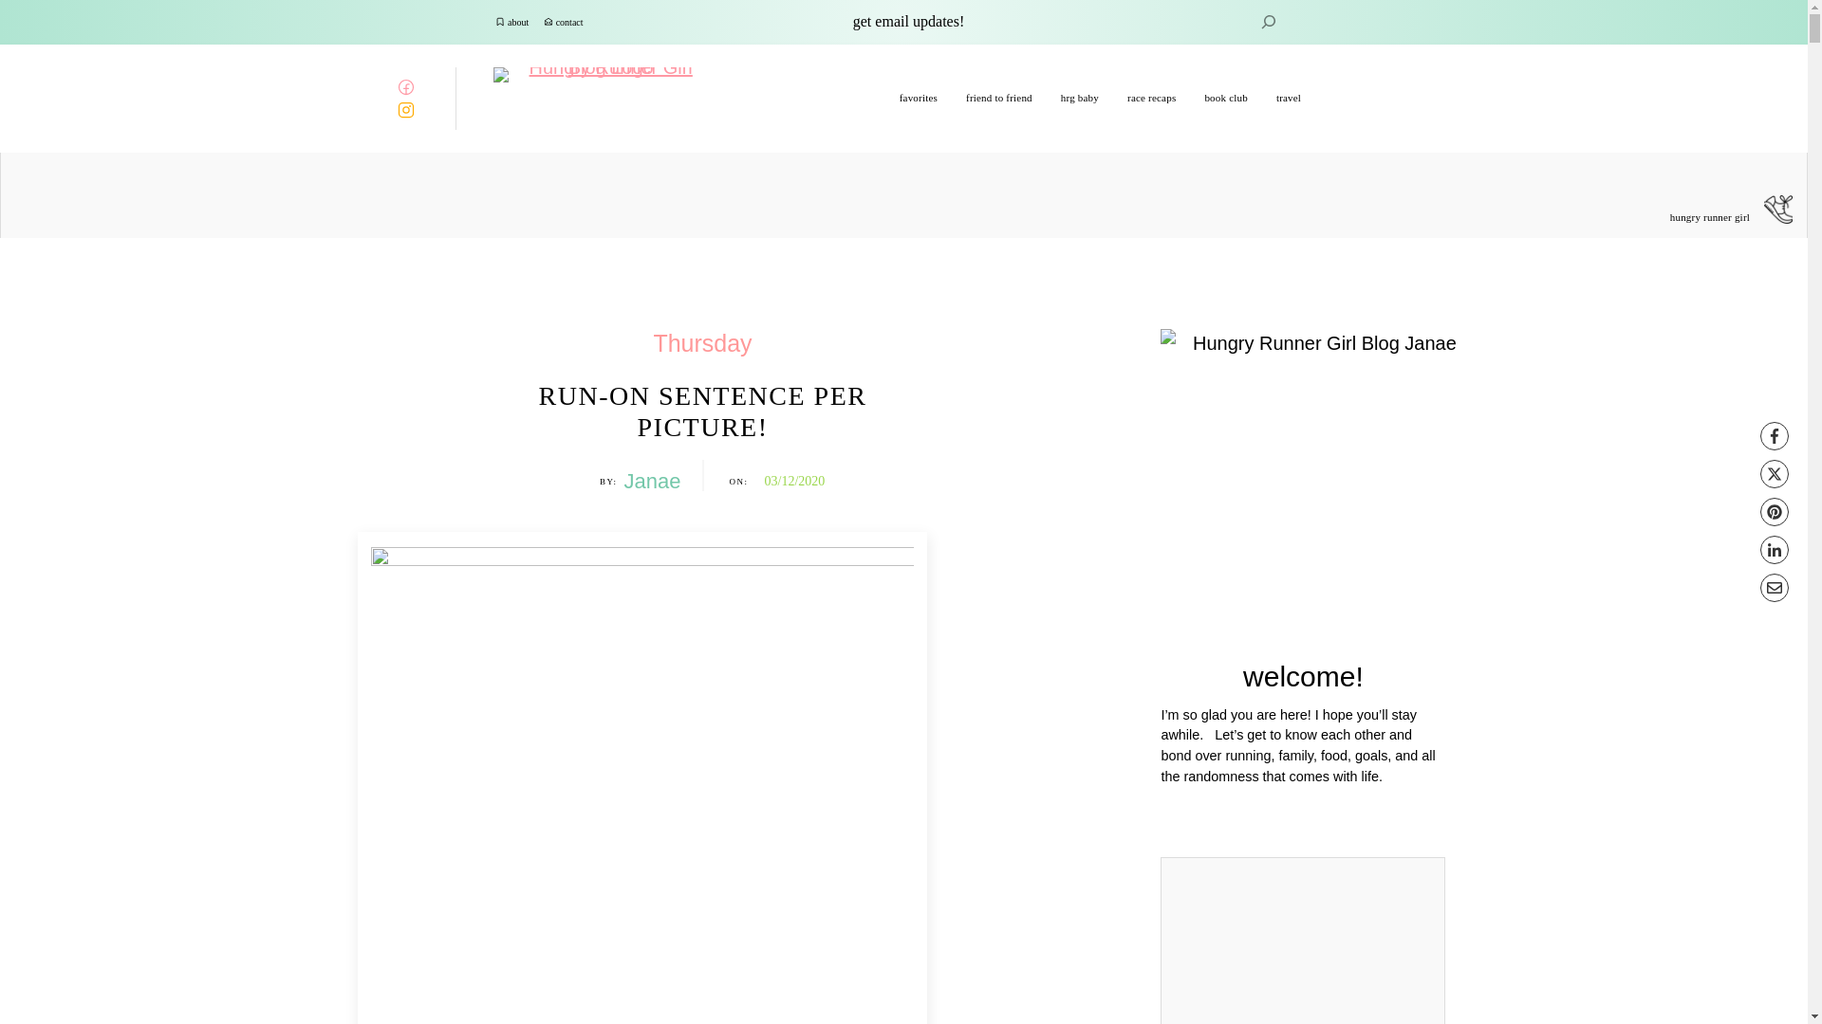 Image resolution: width=1822 pixels, height=1024 pixels. What do you see at coordinates (569, 23) in the screenshot?
I see `contact` at bounding box center [569, 23].